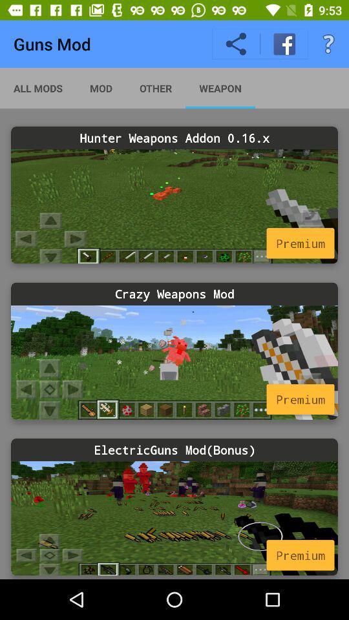 Image resolution: width=349 pixels, height=620 pixels. I want to click on choose app next to the mod, so click(38, 88).